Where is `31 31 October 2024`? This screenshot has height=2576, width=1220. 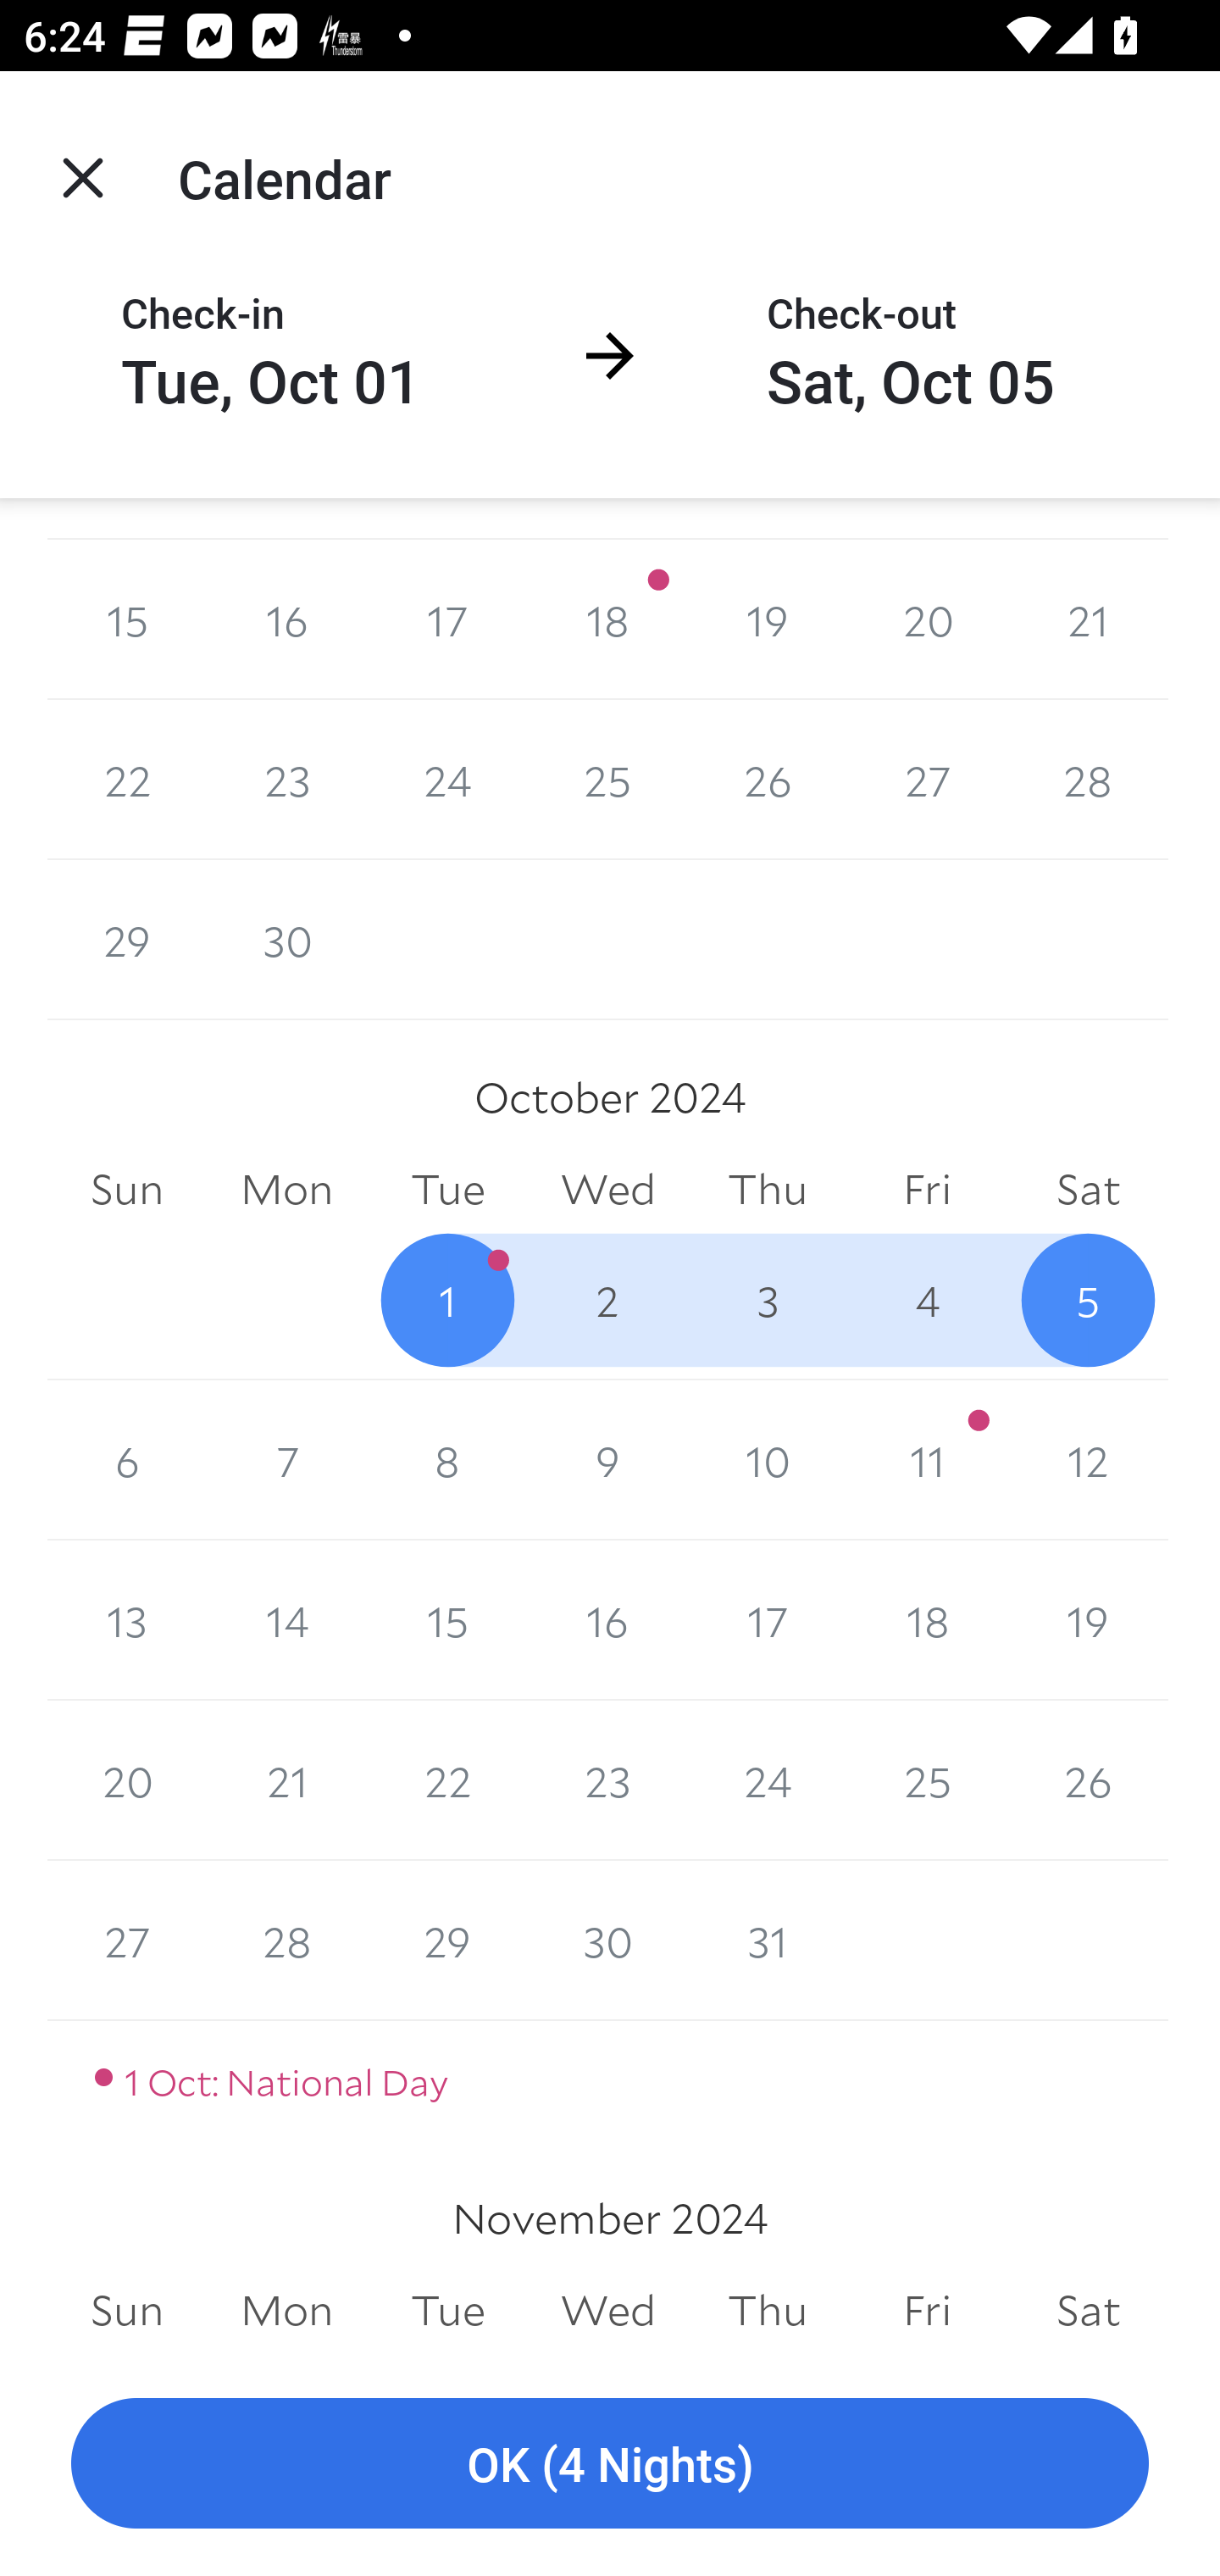 31 31 October 2024 is located at coordinates (768, 1940).